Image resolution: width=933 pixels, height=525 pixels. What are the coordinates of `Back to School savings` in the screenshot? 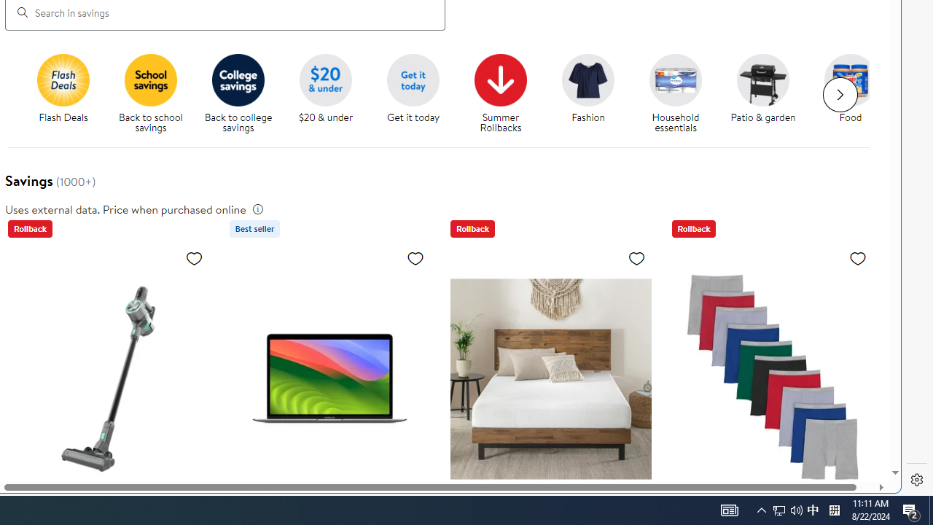 It's located at (151, 79).